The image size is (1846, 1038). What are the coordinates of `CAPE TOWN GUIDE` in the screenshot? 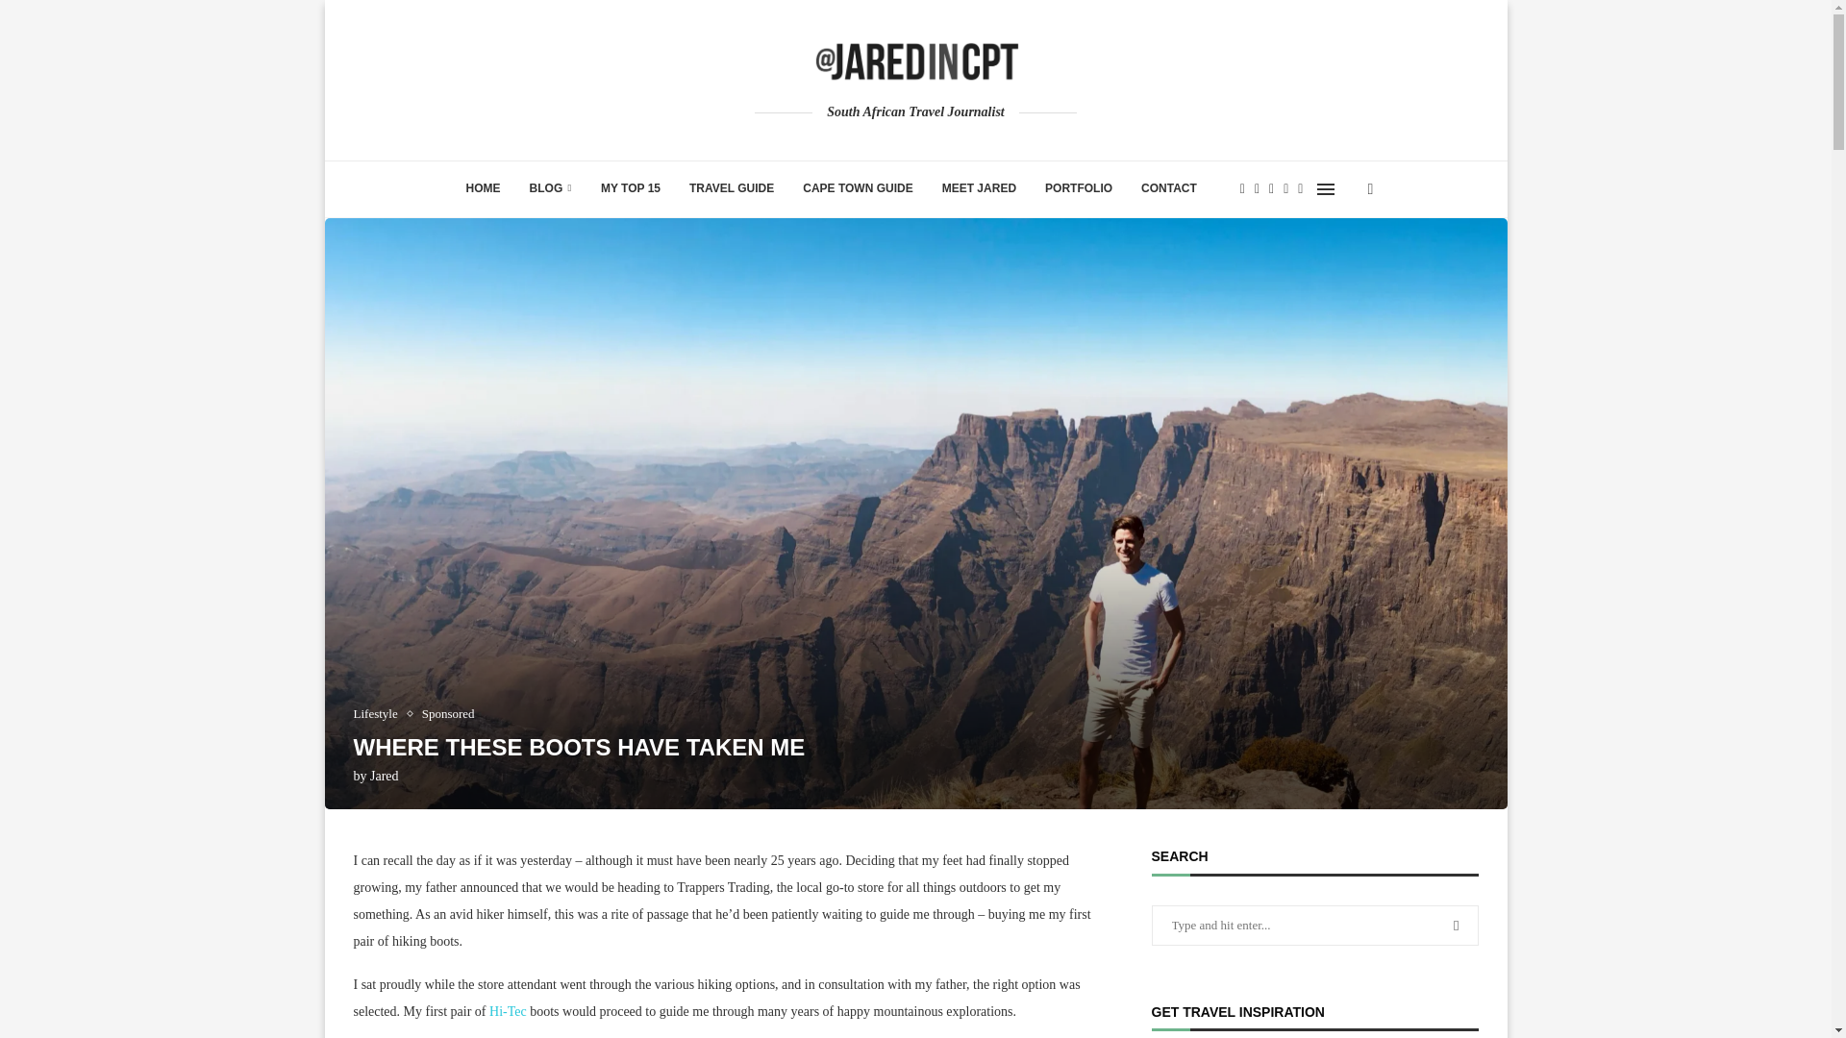 It's located at (857, 188).